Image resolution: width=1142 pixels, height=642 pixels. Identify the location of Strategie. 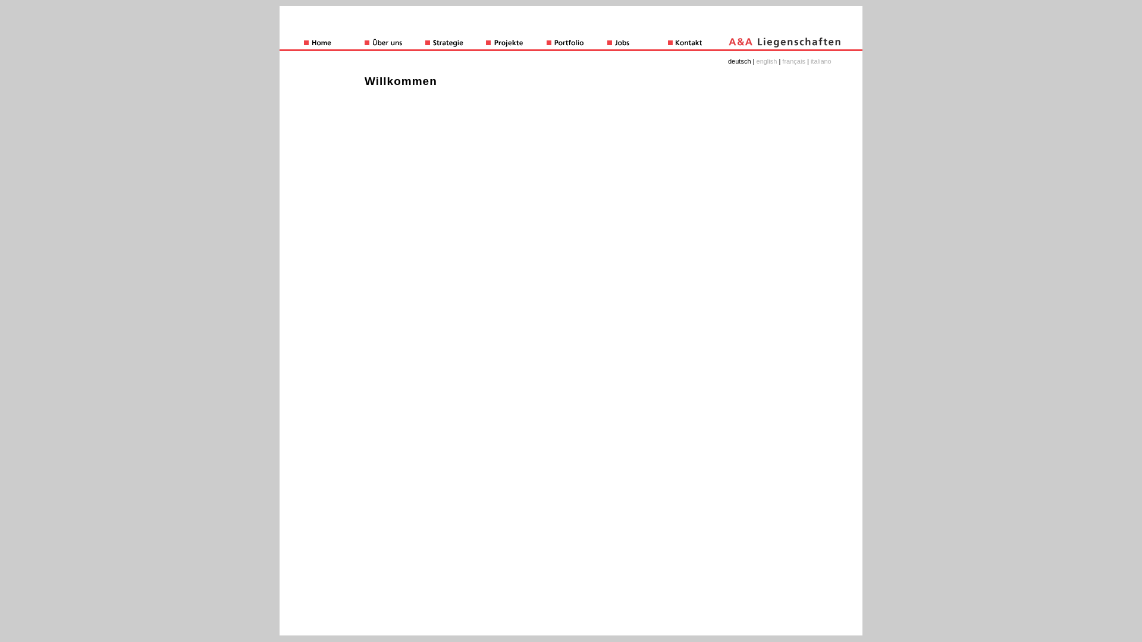
(456, 43).